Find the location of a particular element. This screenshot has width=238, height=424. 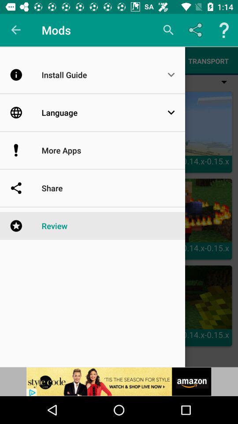

select the icon which is left to review is located at coordinates (26, 226).